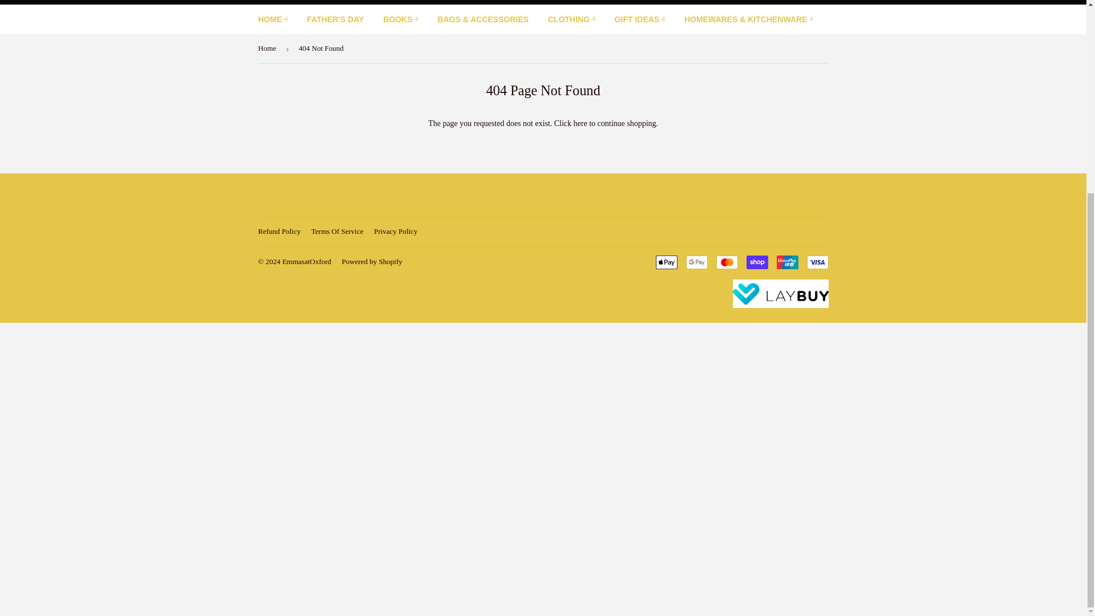 The width and height of the screenshot is (1095, 616). Describe the element at coordinates (756, 262) in the screenshot. I see `Shop Pay` at that location.